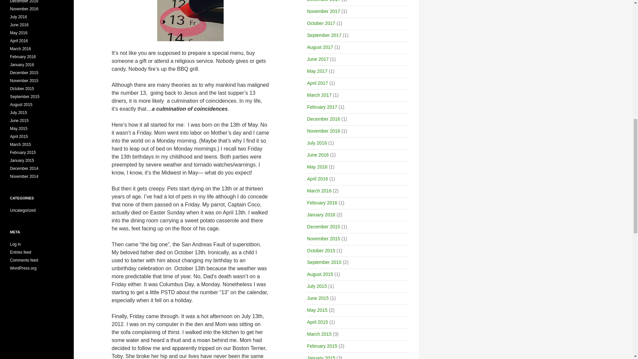 This screenshot has width=638, height=359. Describe the element at coordinates (322, 107) in the screenshot. I see `February 2017` at that location.